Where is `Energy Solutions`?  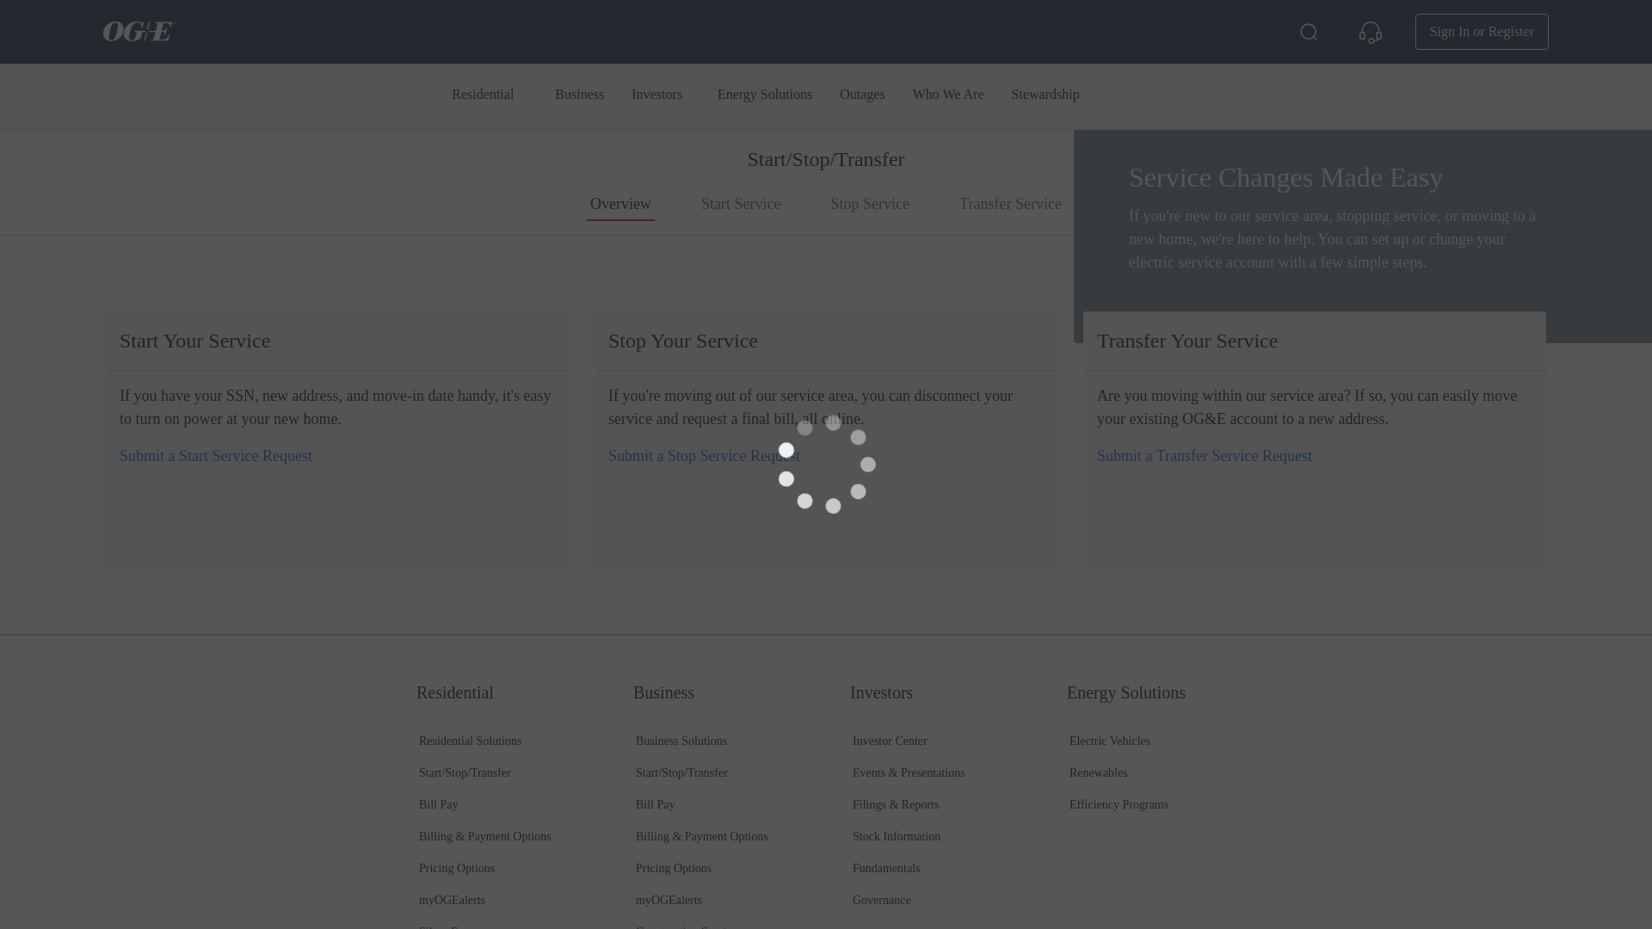 Energy Solutions is located at coordinates (764, 95).